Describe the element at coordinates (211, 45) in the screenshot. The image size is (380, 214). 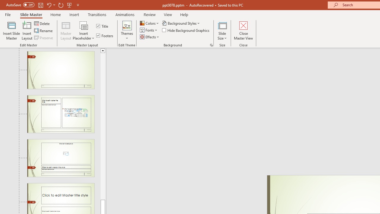
I see `Format Background...` at that location.